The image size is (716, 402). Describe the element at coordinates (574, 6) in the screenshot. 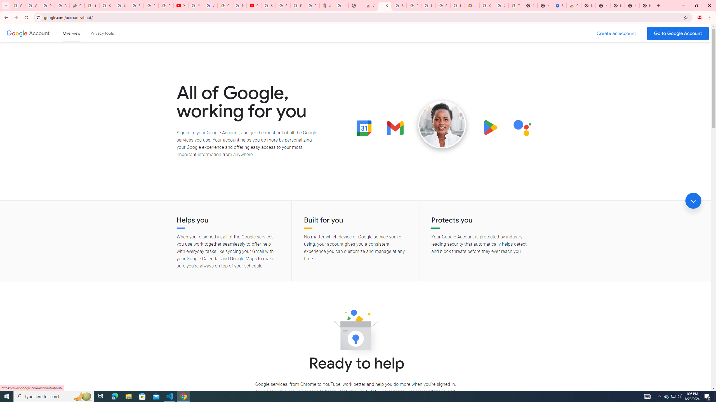

I see `Chrome Web Store - Accessibility extensions` at that location.